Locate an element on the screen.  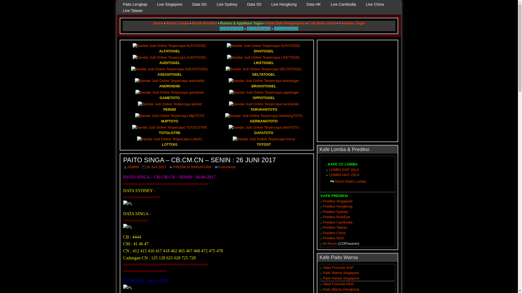
Prediksi Singapore is located at coordinates (338, 201).